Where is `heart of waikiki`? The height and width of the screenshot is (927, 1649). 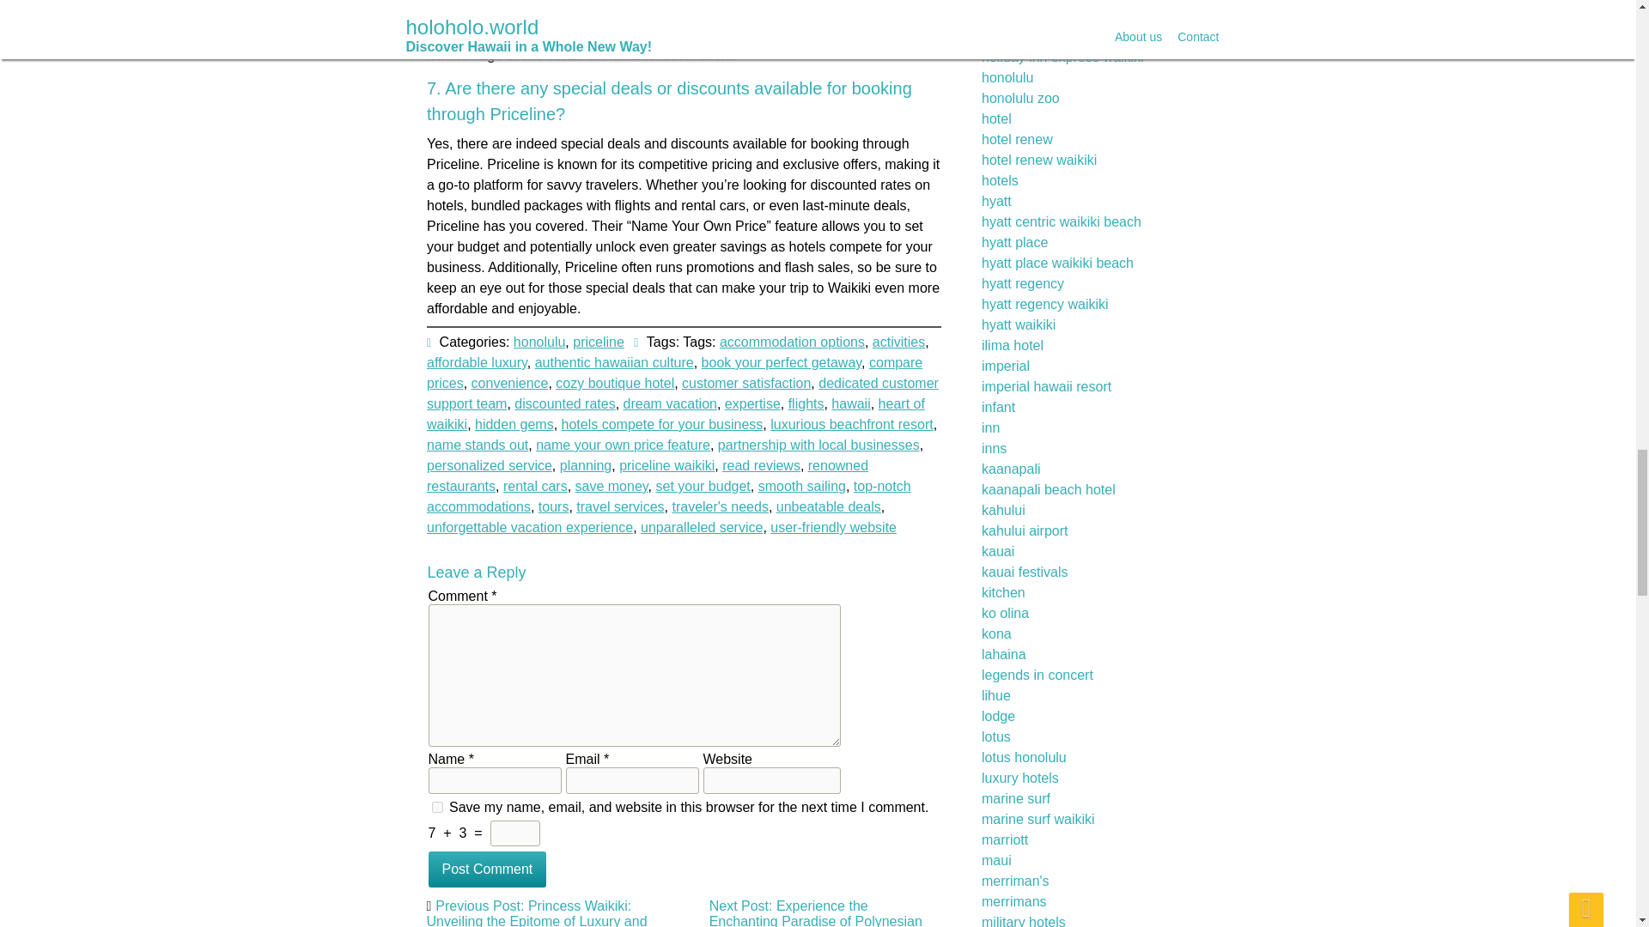 heart of waikiki is located at coordinates (680, 390).